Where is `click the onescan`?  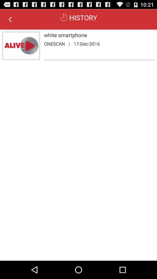
click the onescan is located at coordinates (54, 44).